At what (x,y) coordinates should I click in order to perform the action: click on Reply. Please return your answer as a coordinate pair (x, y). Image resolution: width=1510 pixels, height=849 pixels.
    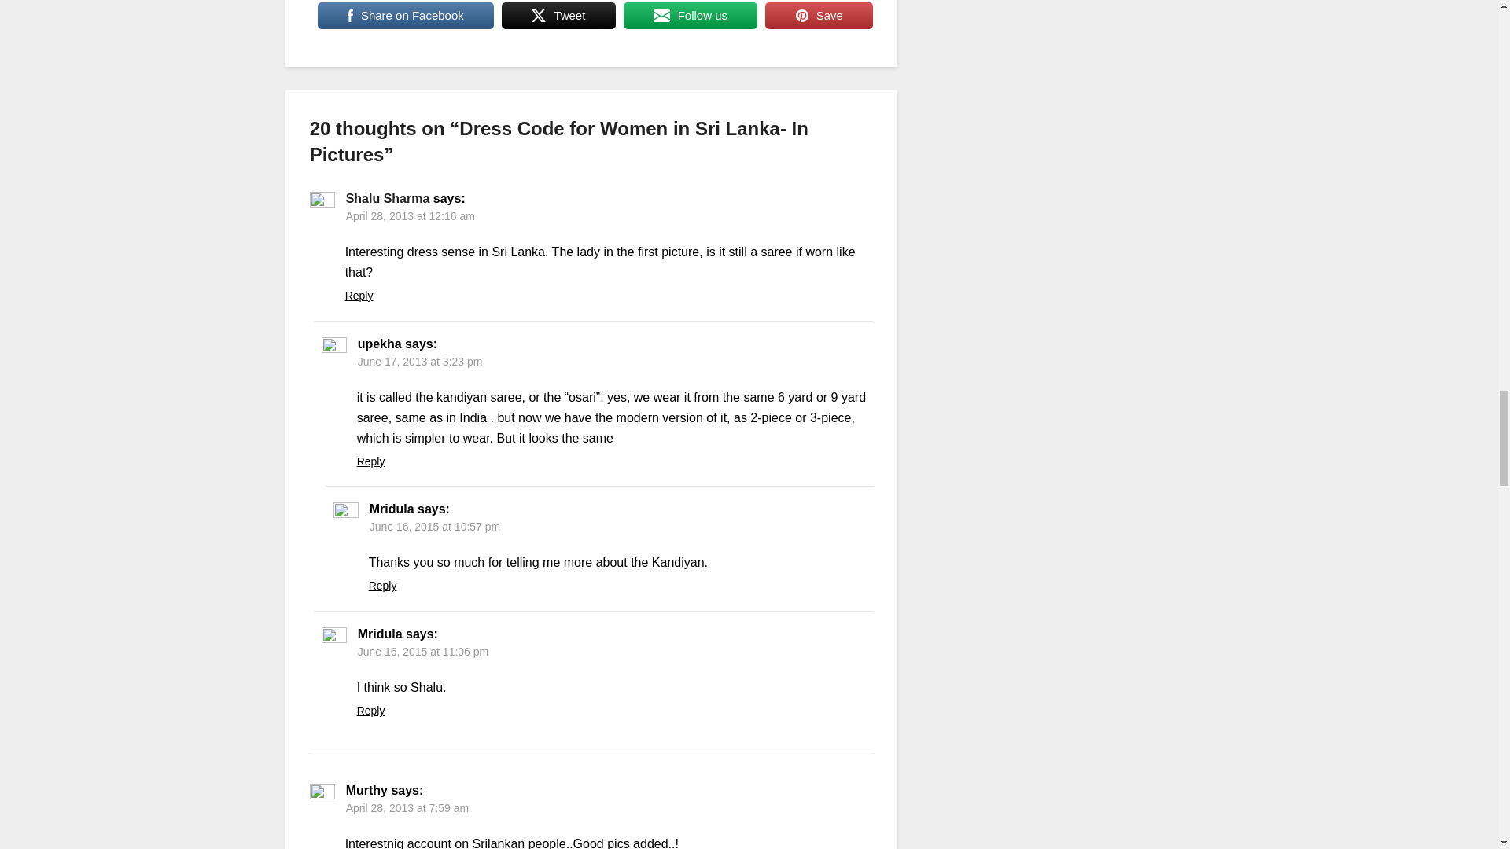
    Looking at the image, I should click on (370, 461).